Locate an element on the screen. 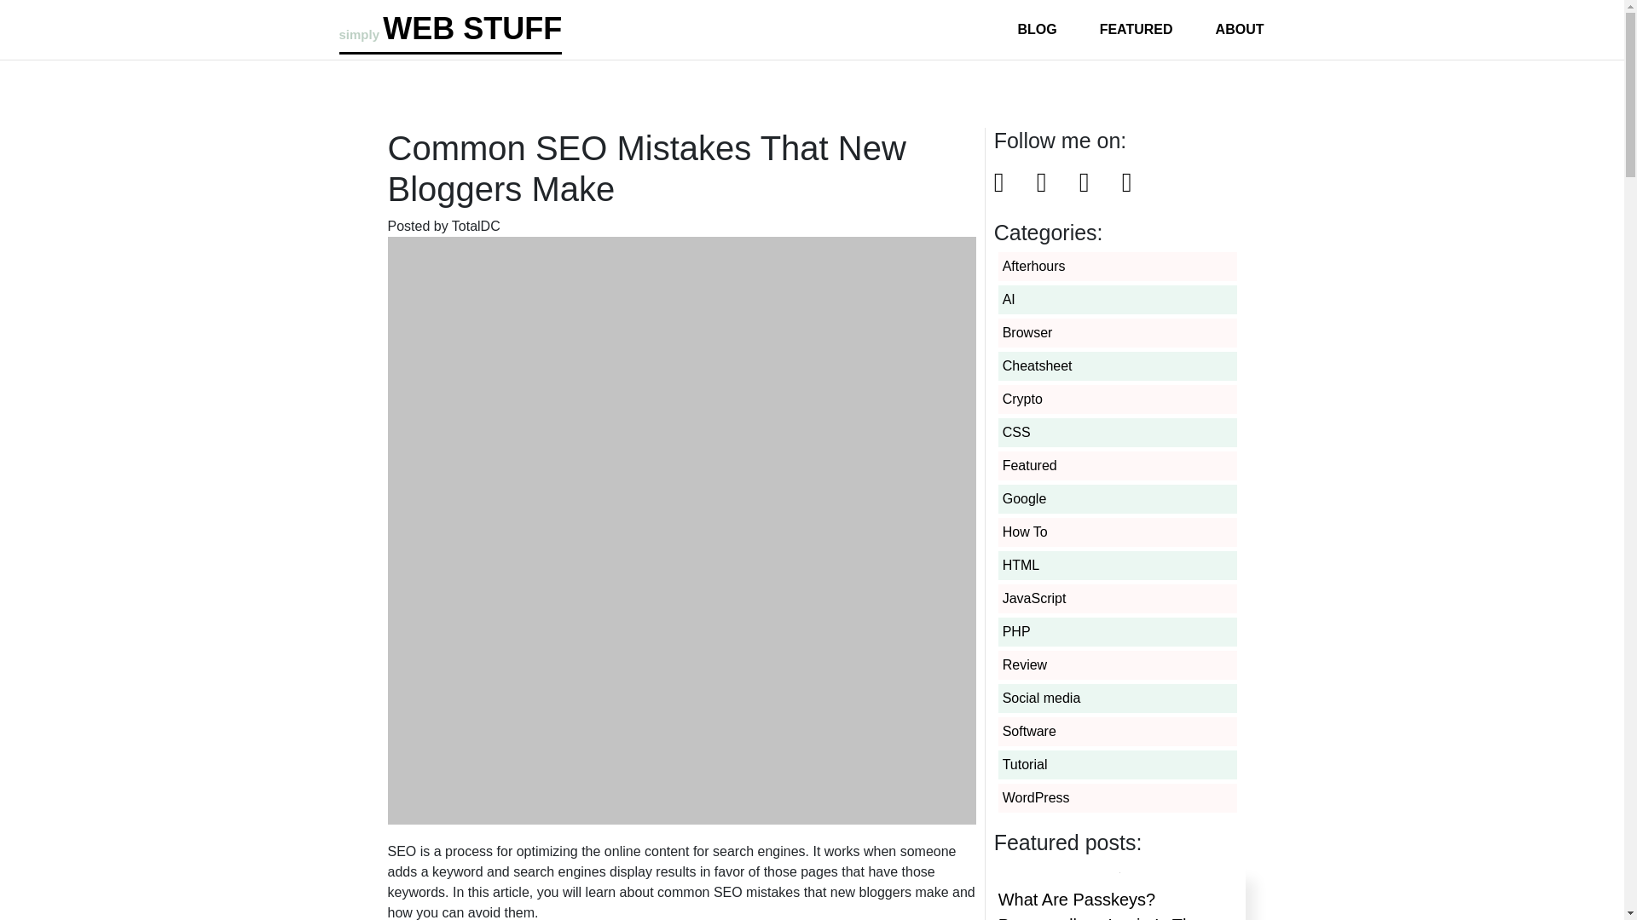  simply WEB STUFF is located at coordinates (450, 27).